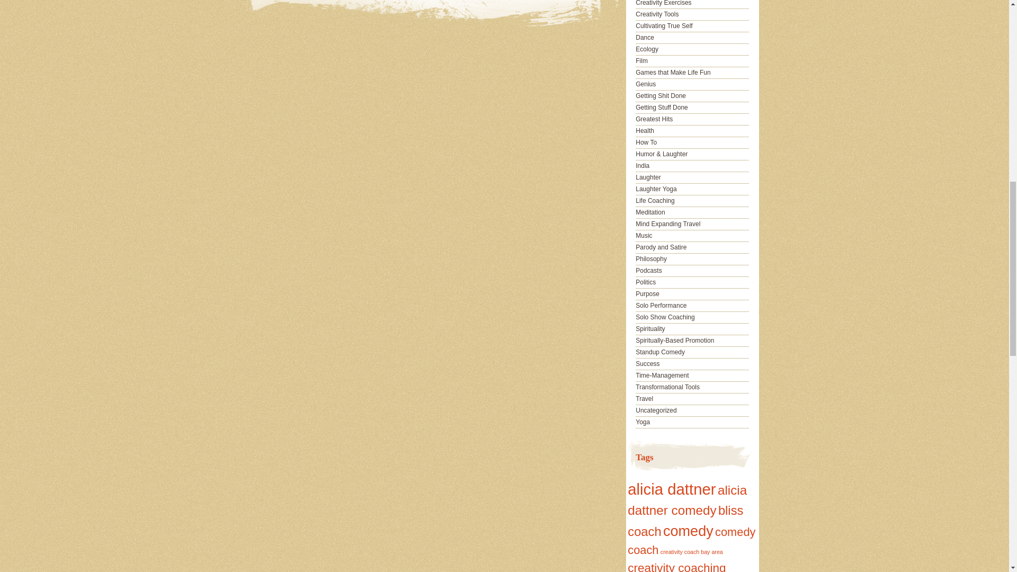 The image size is (1017, 572). Describe the element at coordinates (646, 142) in the screenshot. I see `How To` at that location.